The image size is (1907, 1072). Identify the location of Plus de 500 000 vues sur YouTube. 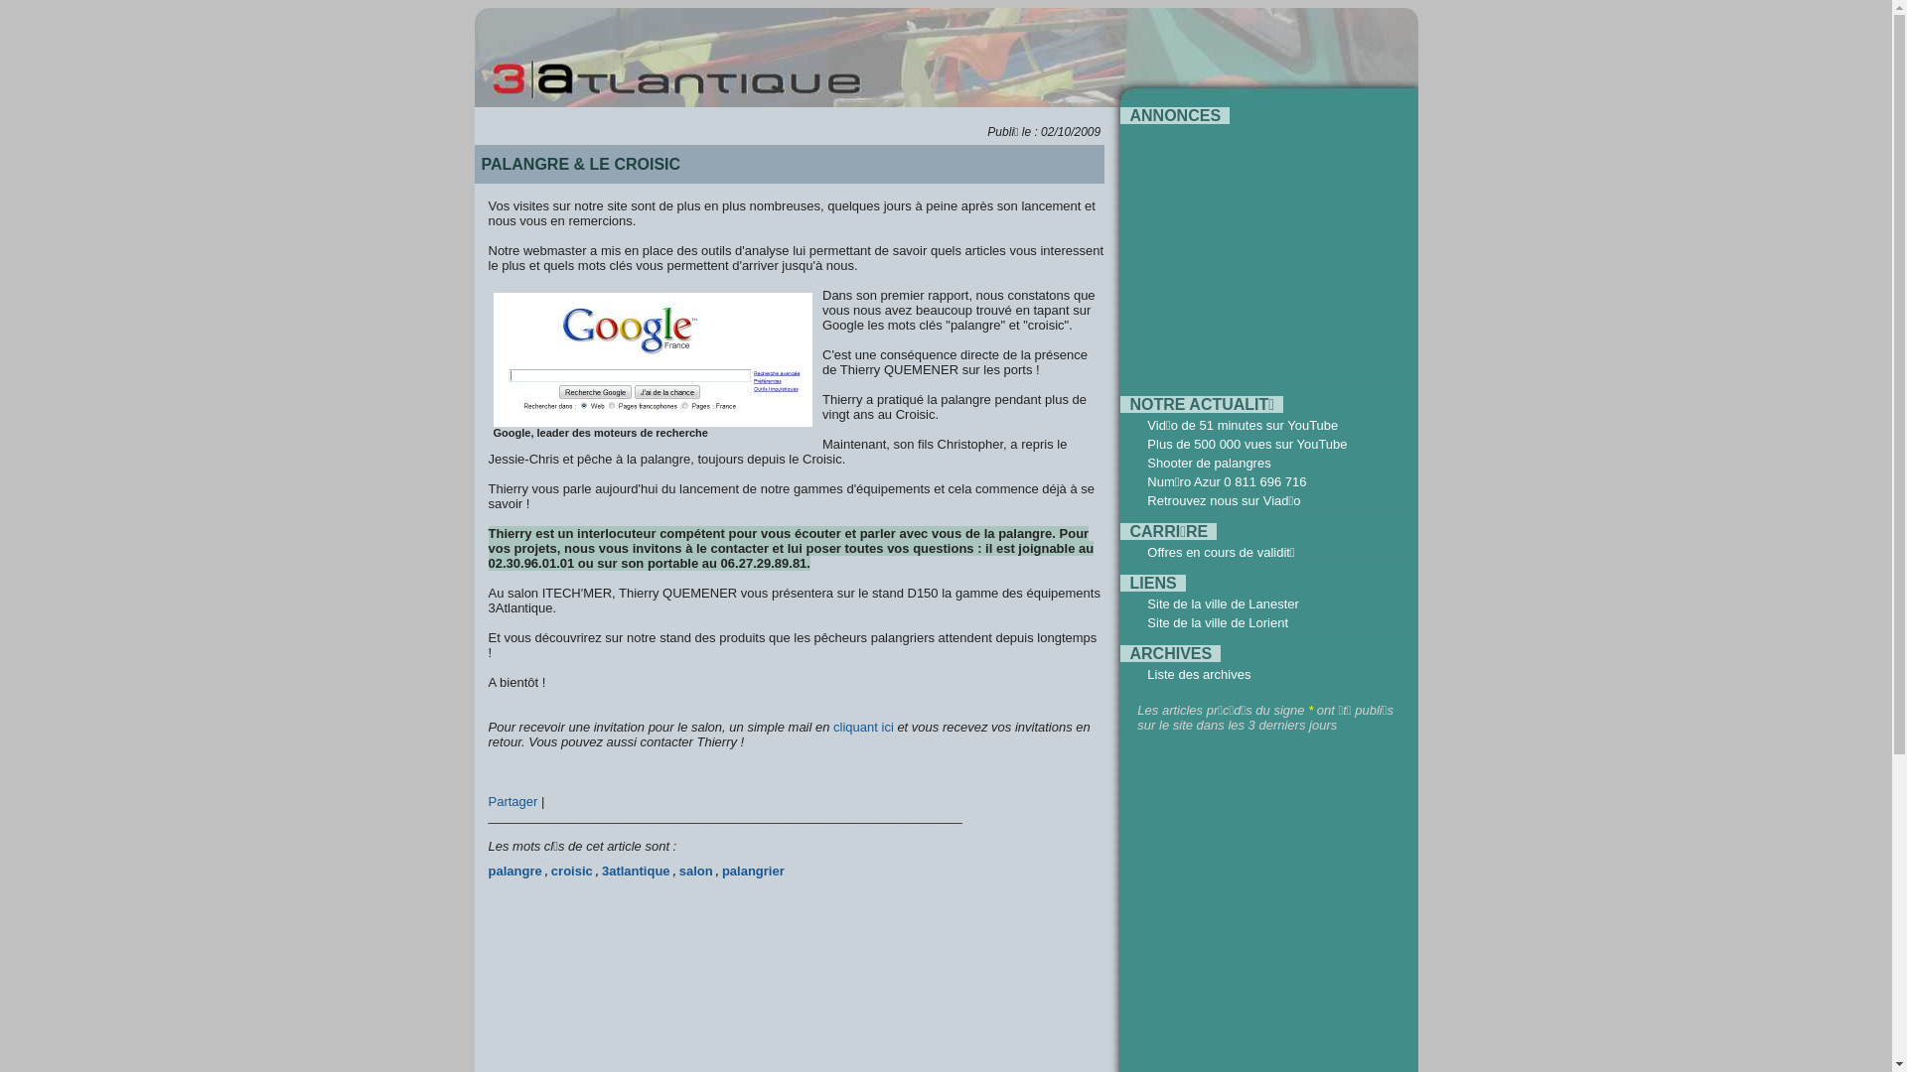
(1247, 445).